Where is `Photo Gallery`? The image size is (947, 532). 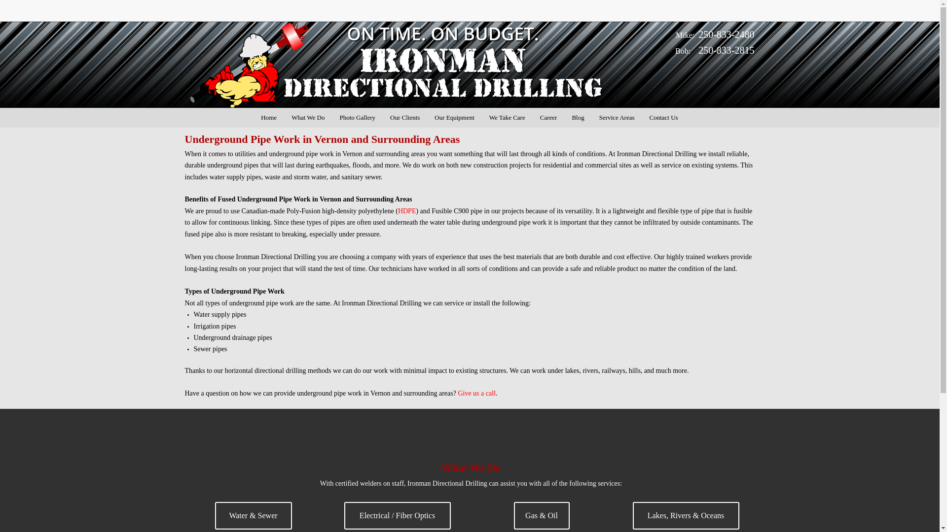
Photo Gallery is located at coordinates (357, 117).